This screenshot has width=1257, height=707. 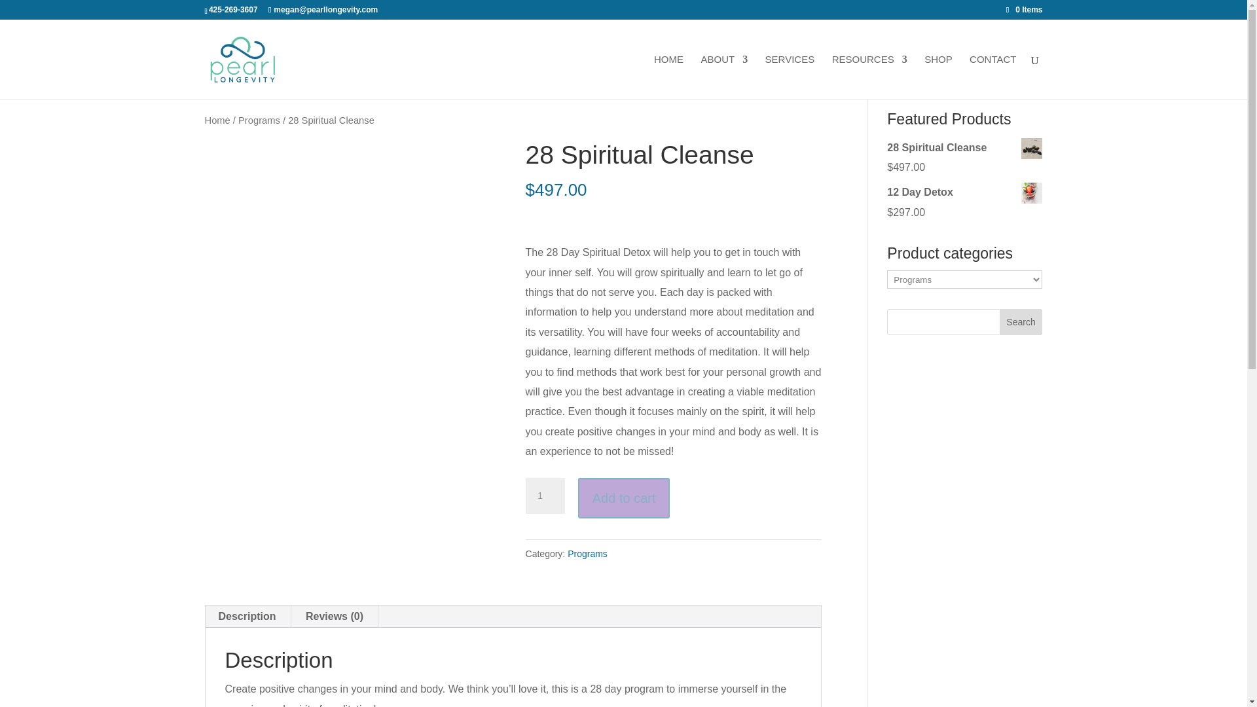 I want to click on 0 Items, so click(x=1025, y=9).